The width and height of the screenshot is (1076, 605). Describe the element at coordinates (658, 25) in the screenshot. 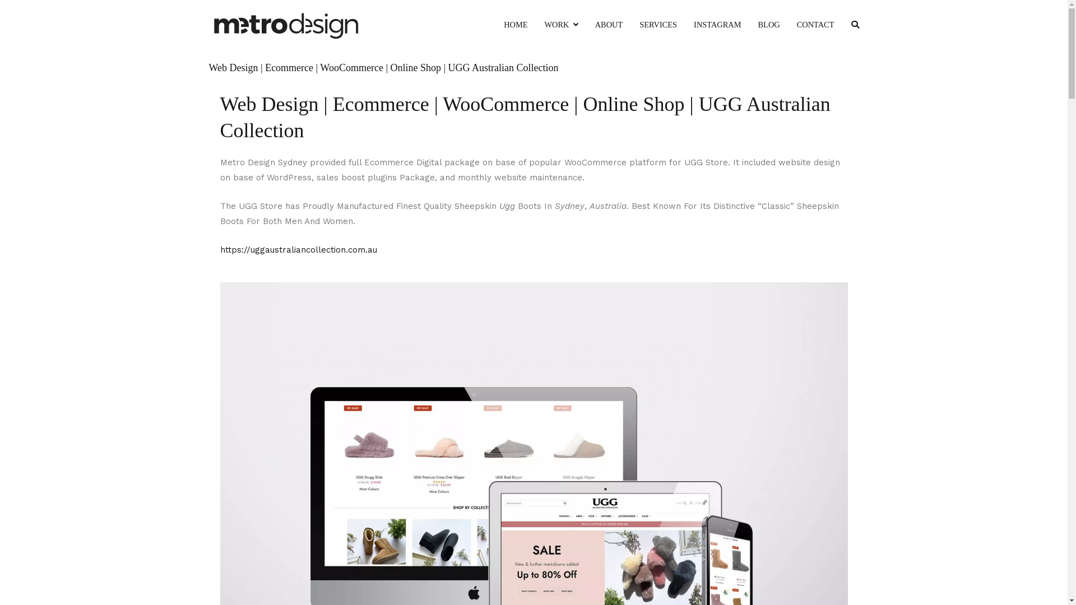

I see `SERVICES` at that location.